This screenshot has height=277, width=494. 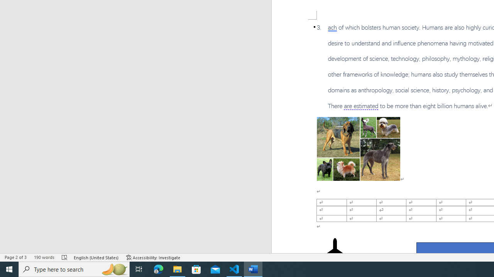 I want to click on Spelling and Grammar Check Errors, so click(x=65, y=257).